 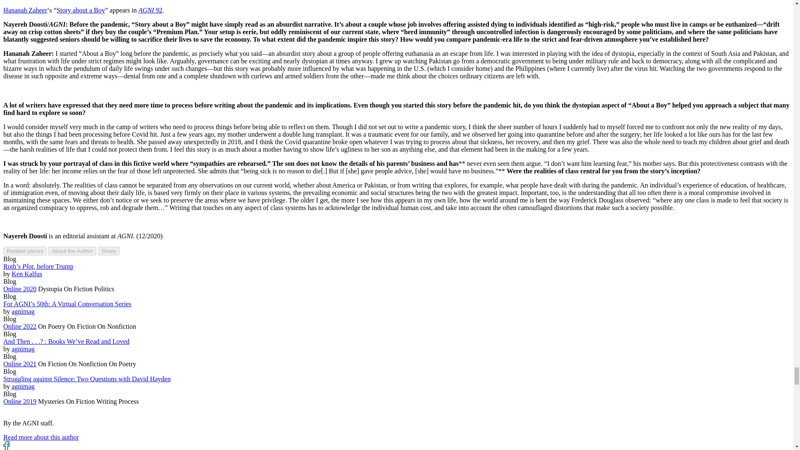 I want to click on Story about a Boy, so click(x=81, y=10).